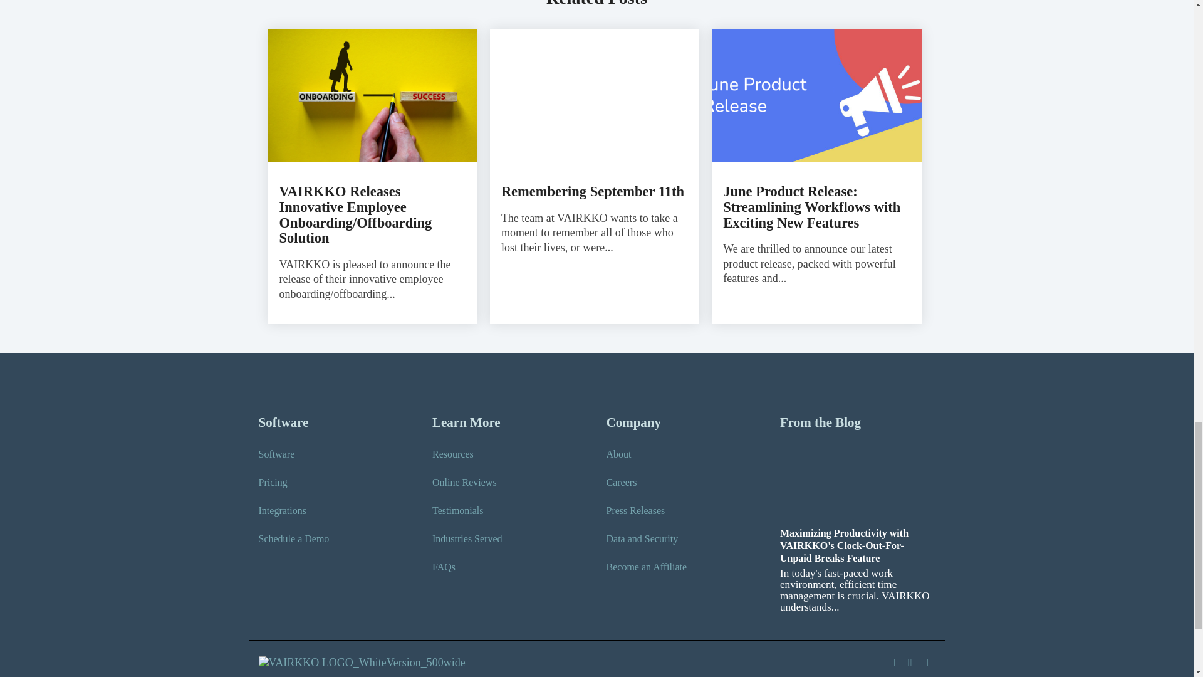 The width and height of the screenshot is (1203, 677). What do you see at coordinates (276, 454) in the screenshot?
I see `Software` at bounding box center [276, 454].